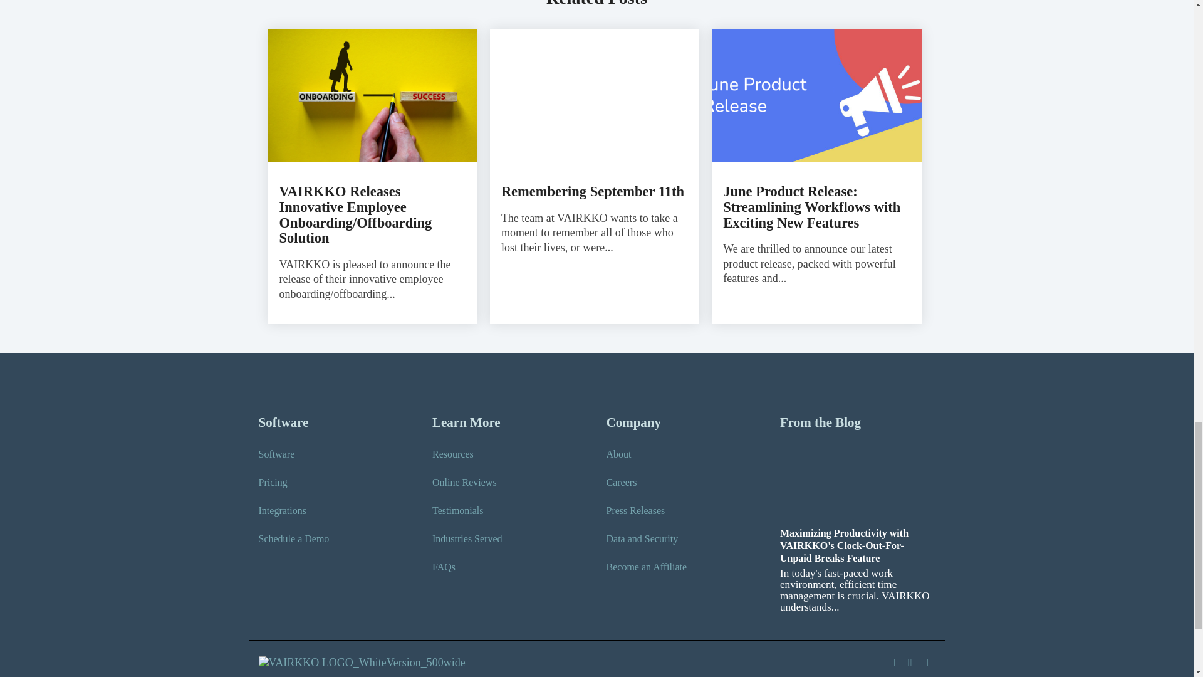 The width and height of the screenshot is (1203, 677). What do you see at coordinates (276, 454) in the screenshot?
I see `Software` at bounding box center [276, 454].